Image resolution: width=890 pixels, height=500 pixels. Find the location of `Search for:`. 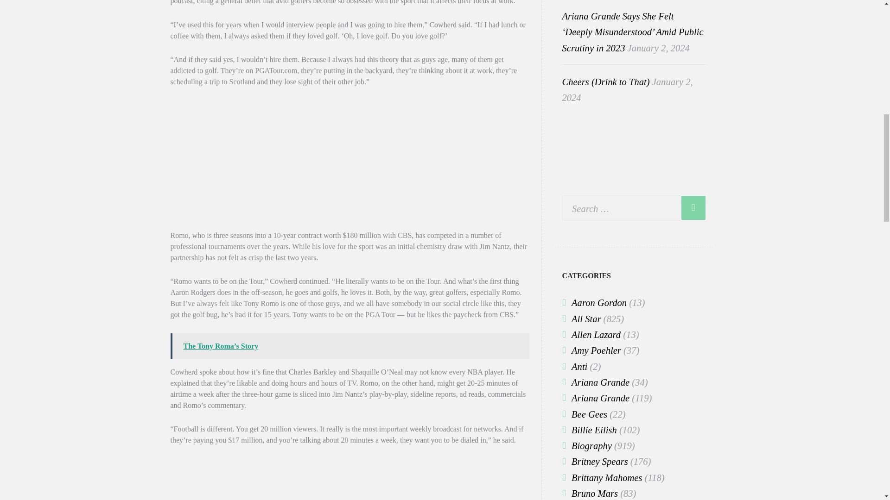

Search for: is located at coordinates (634, 207).